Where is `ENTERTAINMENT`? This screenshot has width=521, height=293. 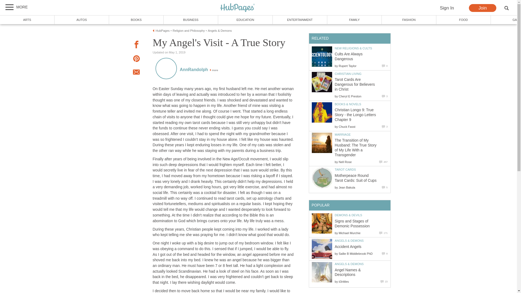 ENTERTAINMENT is located at coordinates (300, 20).